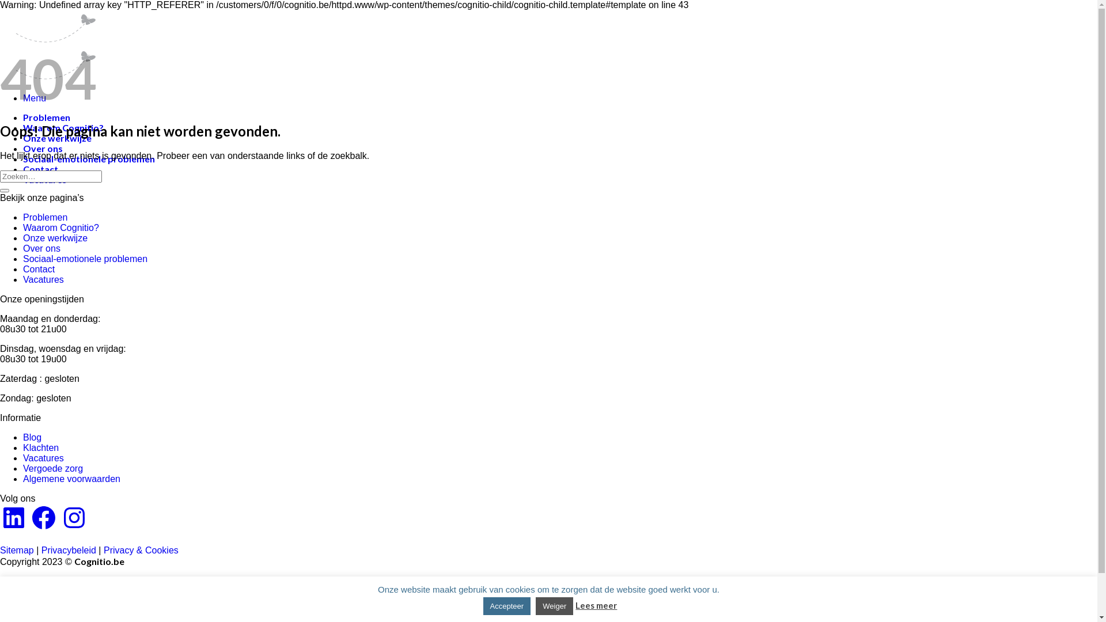  I want to click on Privacy & Cookies, so click(141, 551).